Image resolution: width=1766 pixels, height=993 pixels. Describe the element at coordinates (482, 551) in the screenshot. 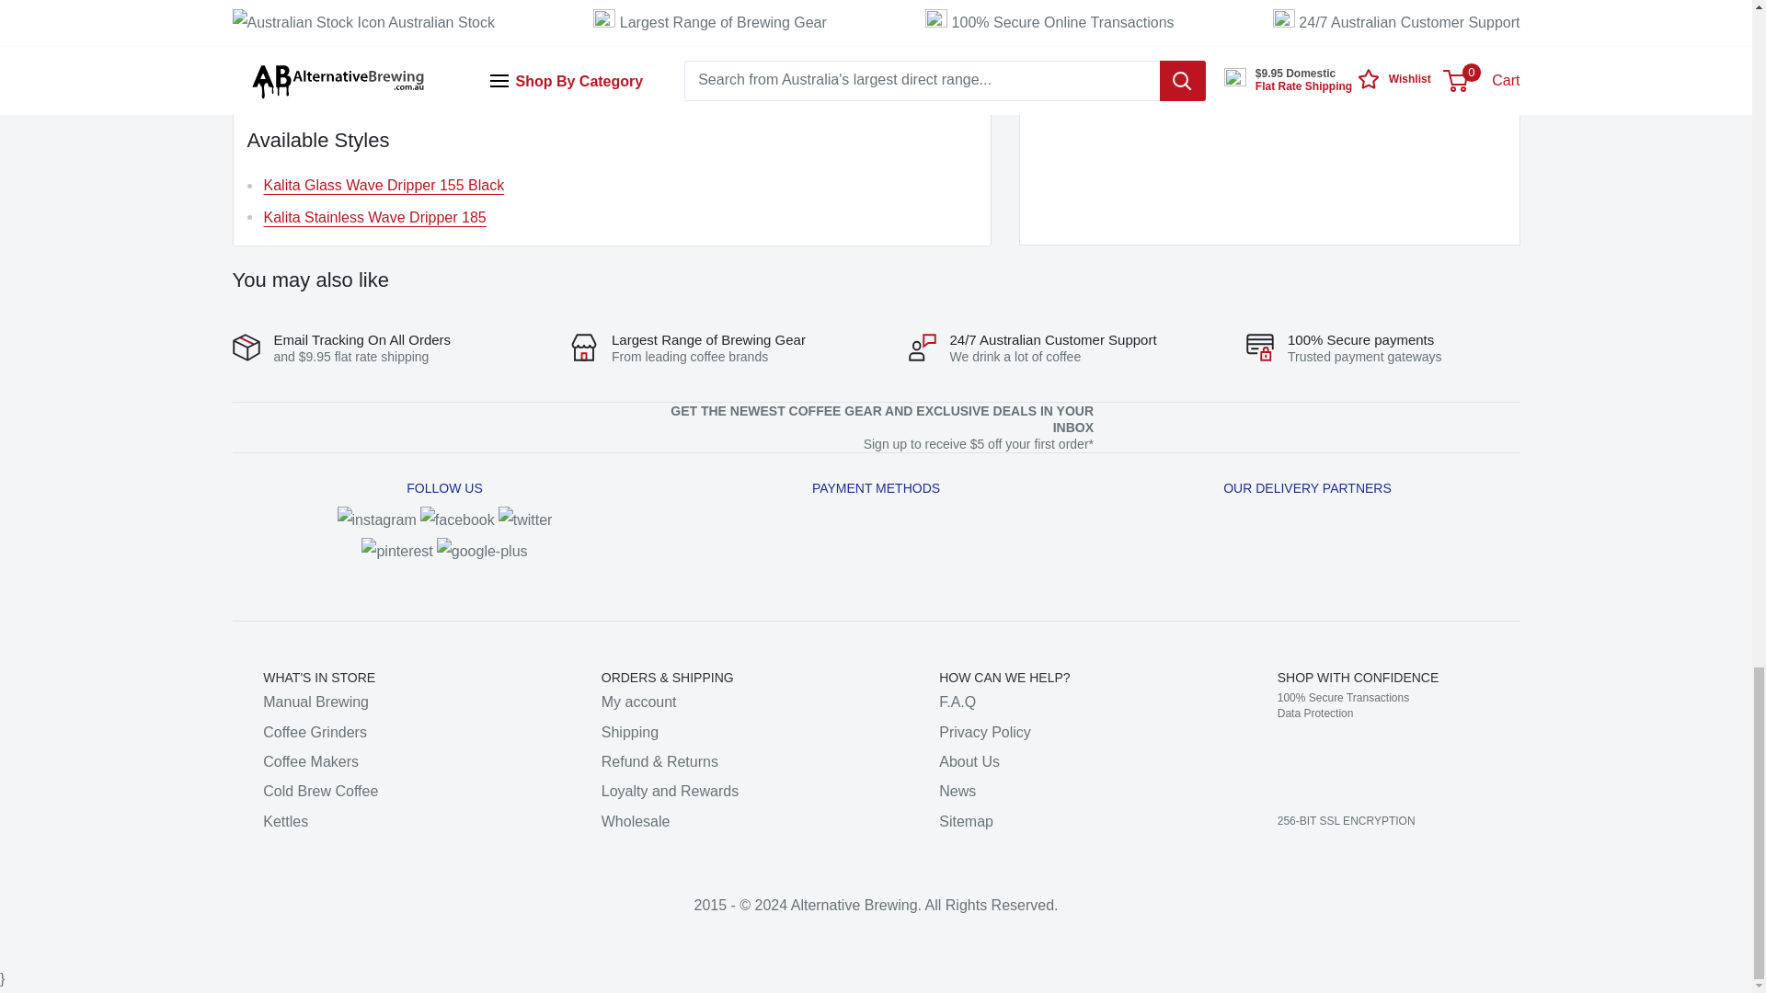

I see `YouTube` at that location.